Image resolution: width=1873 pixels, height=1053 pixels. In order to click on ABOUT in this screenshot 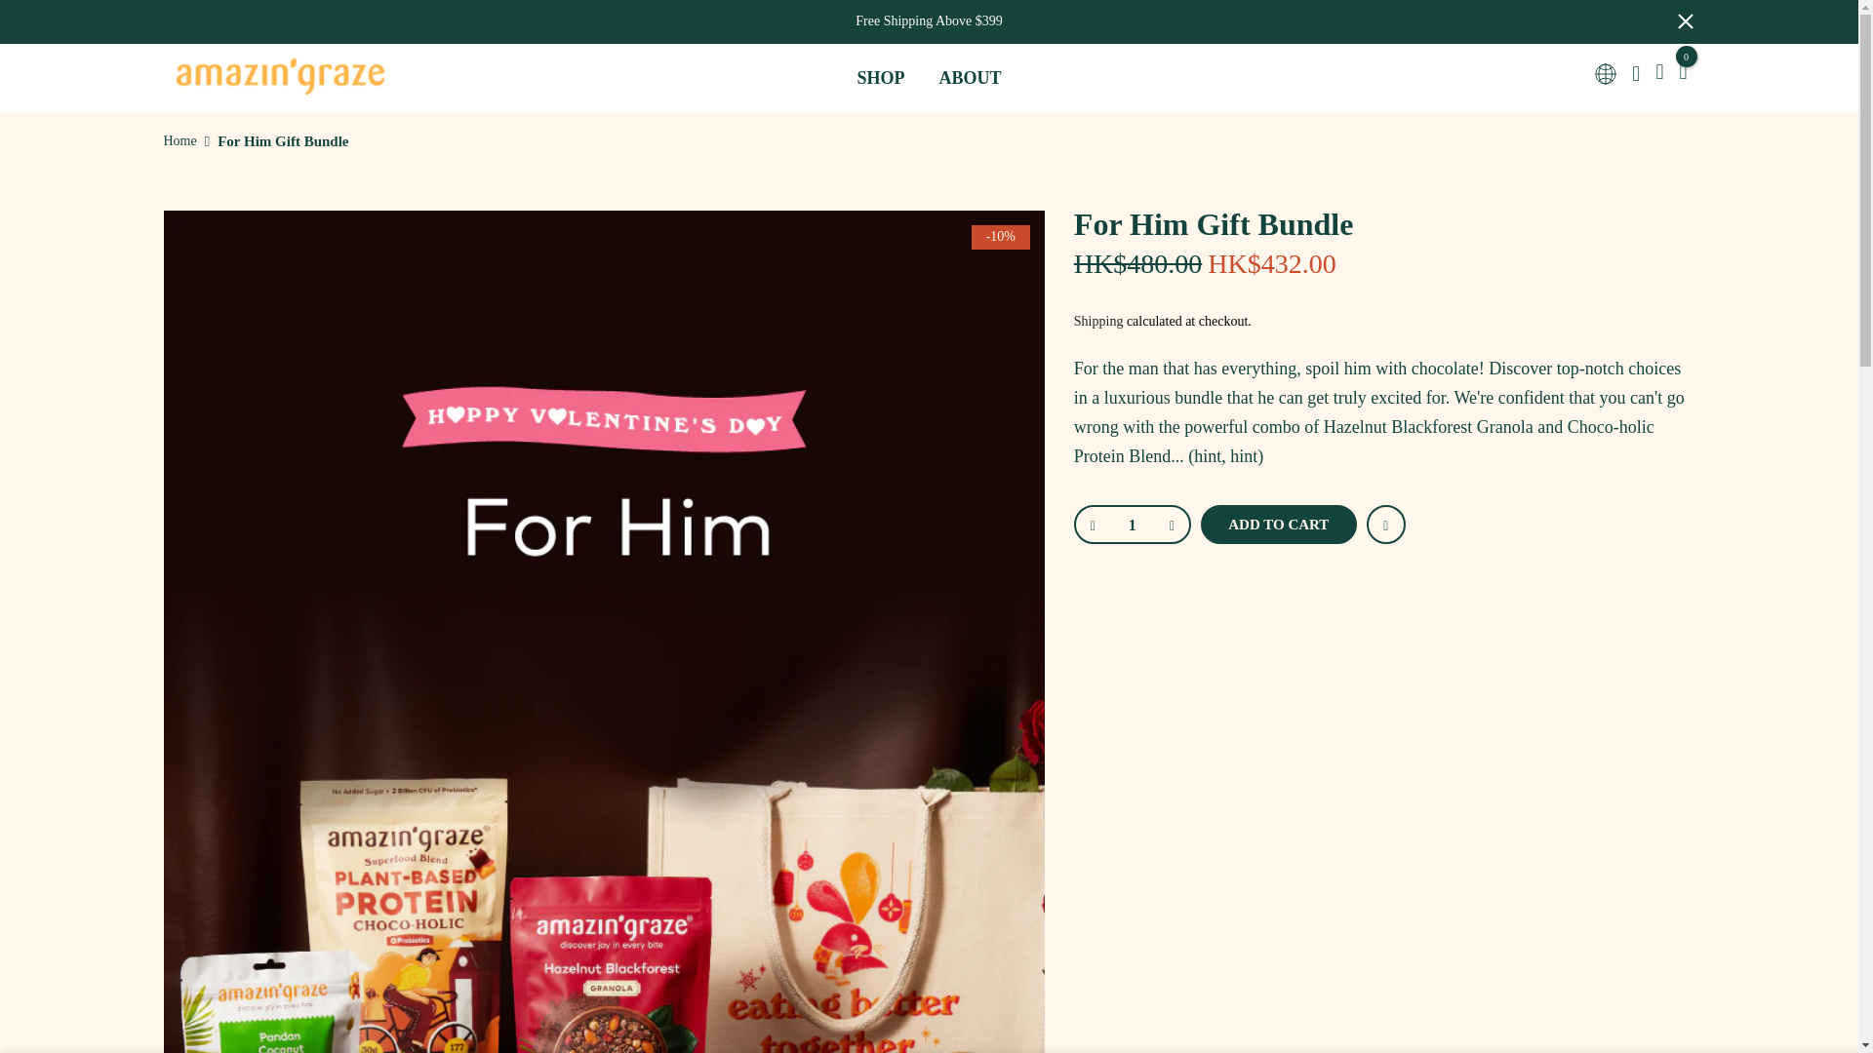, I will do `click(970, 77)`.